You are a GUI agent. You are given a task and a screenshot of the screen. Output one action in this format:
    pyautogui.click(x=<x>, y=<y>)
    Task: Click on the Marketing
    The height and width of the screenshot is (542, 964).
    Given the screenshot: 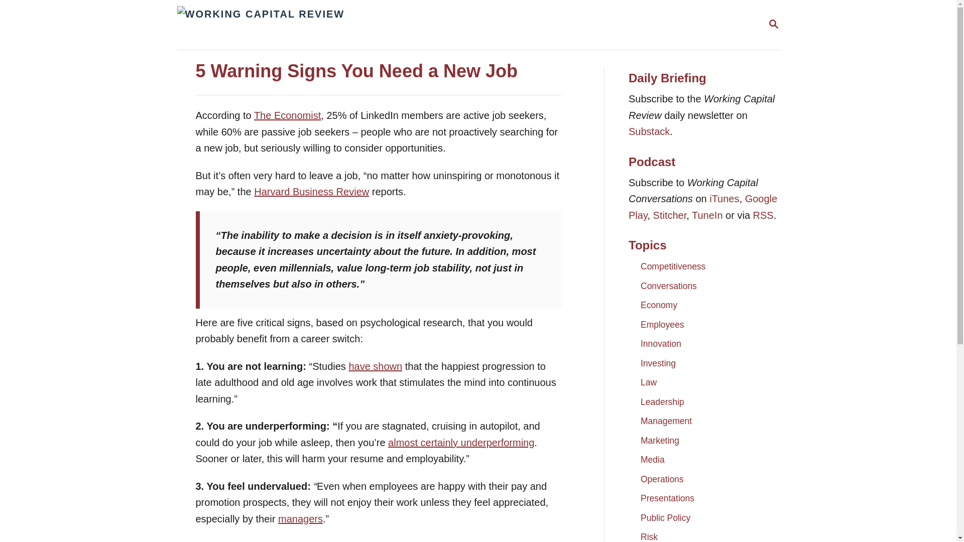 What is the action you would take?
    pyautogui.click(x=666, y=421)
    